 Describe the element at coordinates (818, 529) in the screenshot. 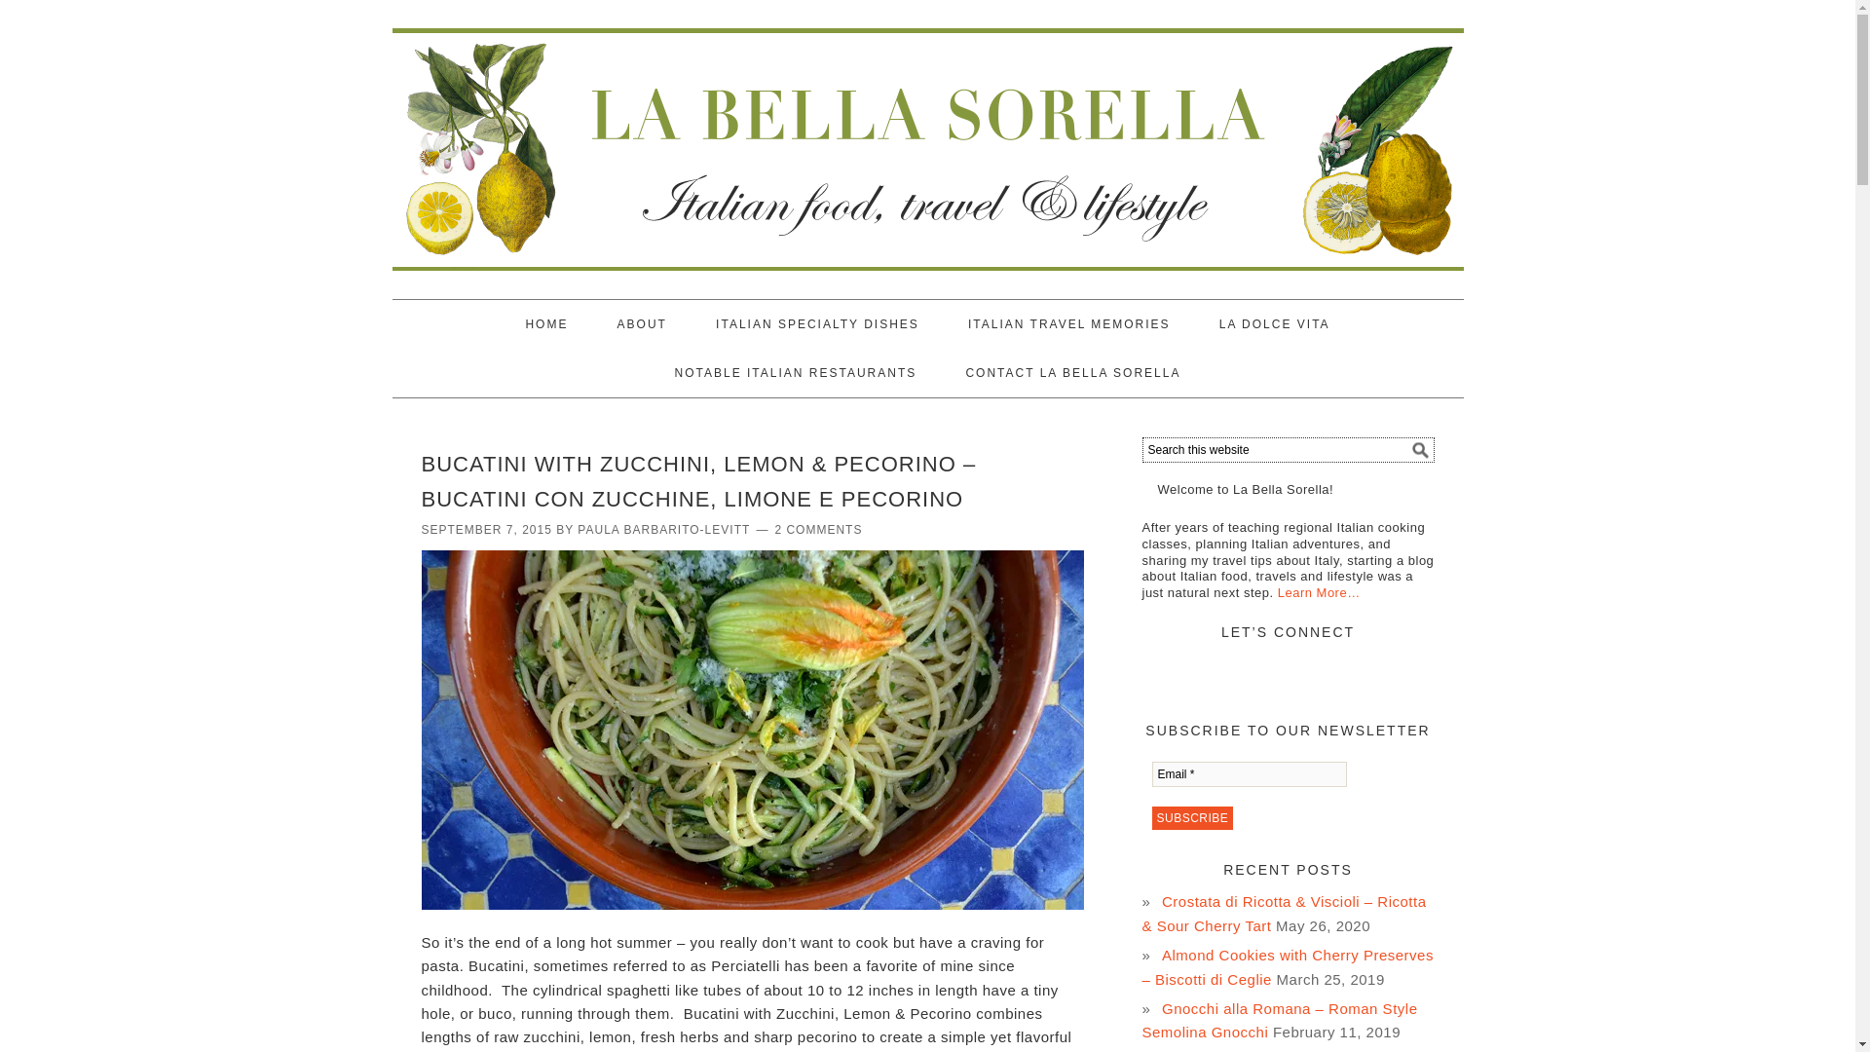

I see `2 COMMENTS` at that location.